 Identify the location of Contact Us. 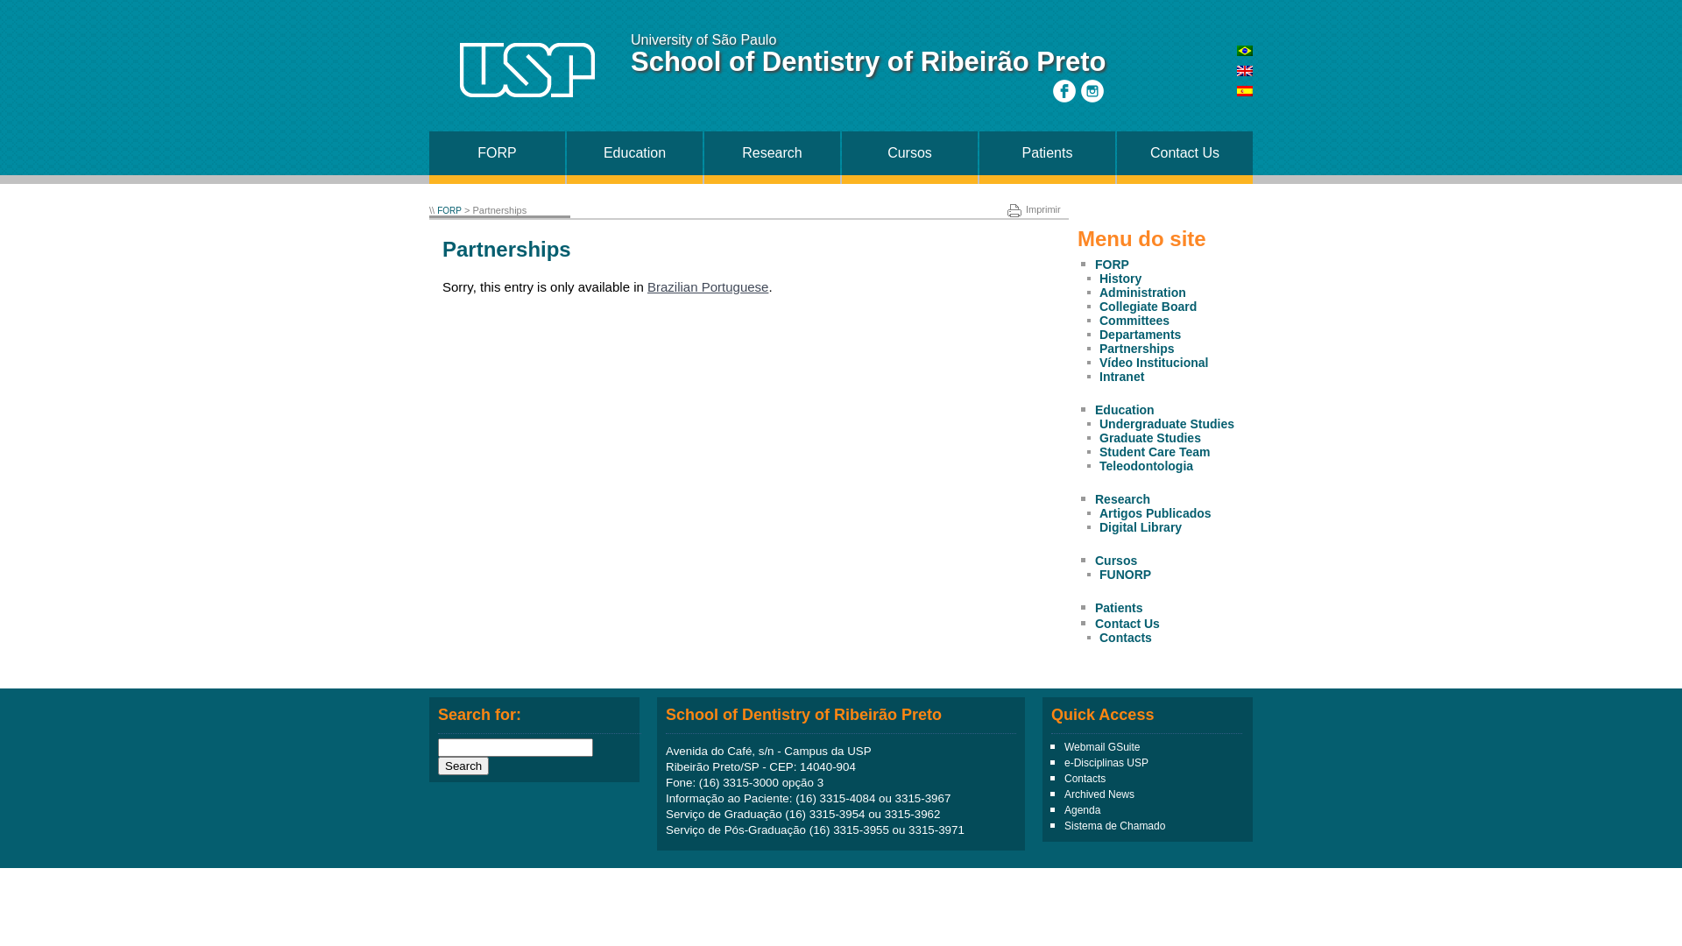
(1184, 153).